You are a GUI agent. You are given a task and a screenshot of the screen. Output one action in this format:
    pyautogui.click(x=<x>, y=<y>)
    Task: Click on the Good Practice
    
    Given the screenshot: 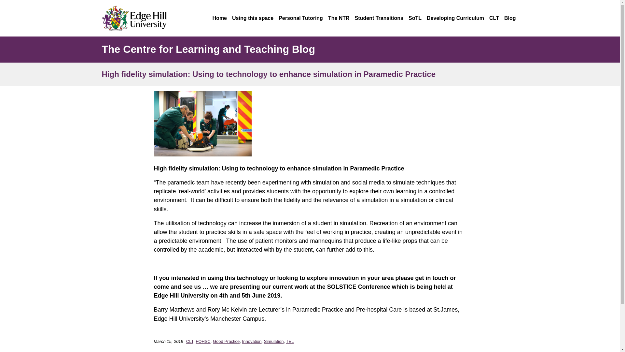 What is the action you would take?
    pyautogui.click(x=226, y=342)
    